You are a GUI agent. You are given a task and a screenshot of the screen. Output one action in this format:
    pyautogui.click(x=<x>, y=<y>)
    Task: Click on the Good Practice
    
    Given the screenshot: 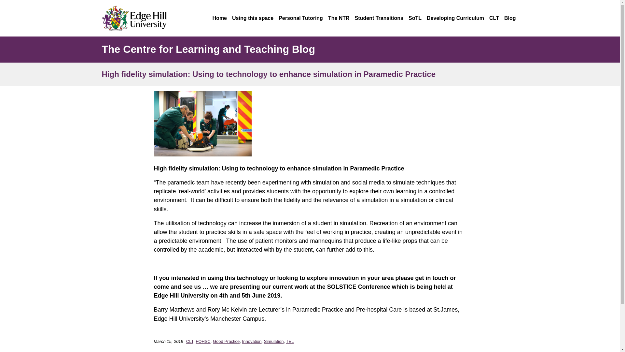 What is the action you would take?
    pyautogui.click(x=226, y=342)
    